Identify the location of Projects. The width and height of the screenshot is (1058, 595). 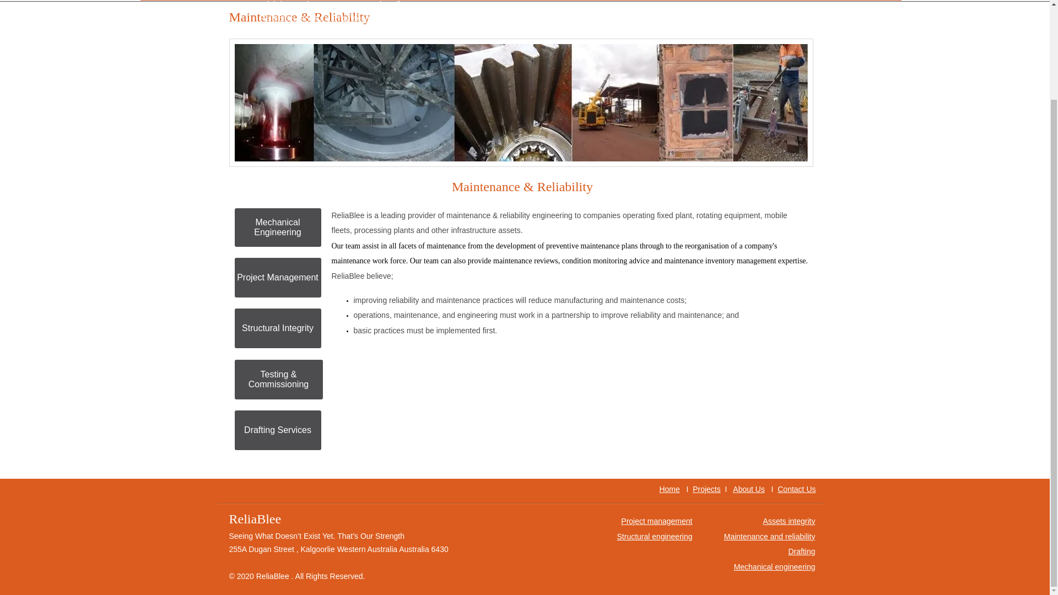
(706, 489).